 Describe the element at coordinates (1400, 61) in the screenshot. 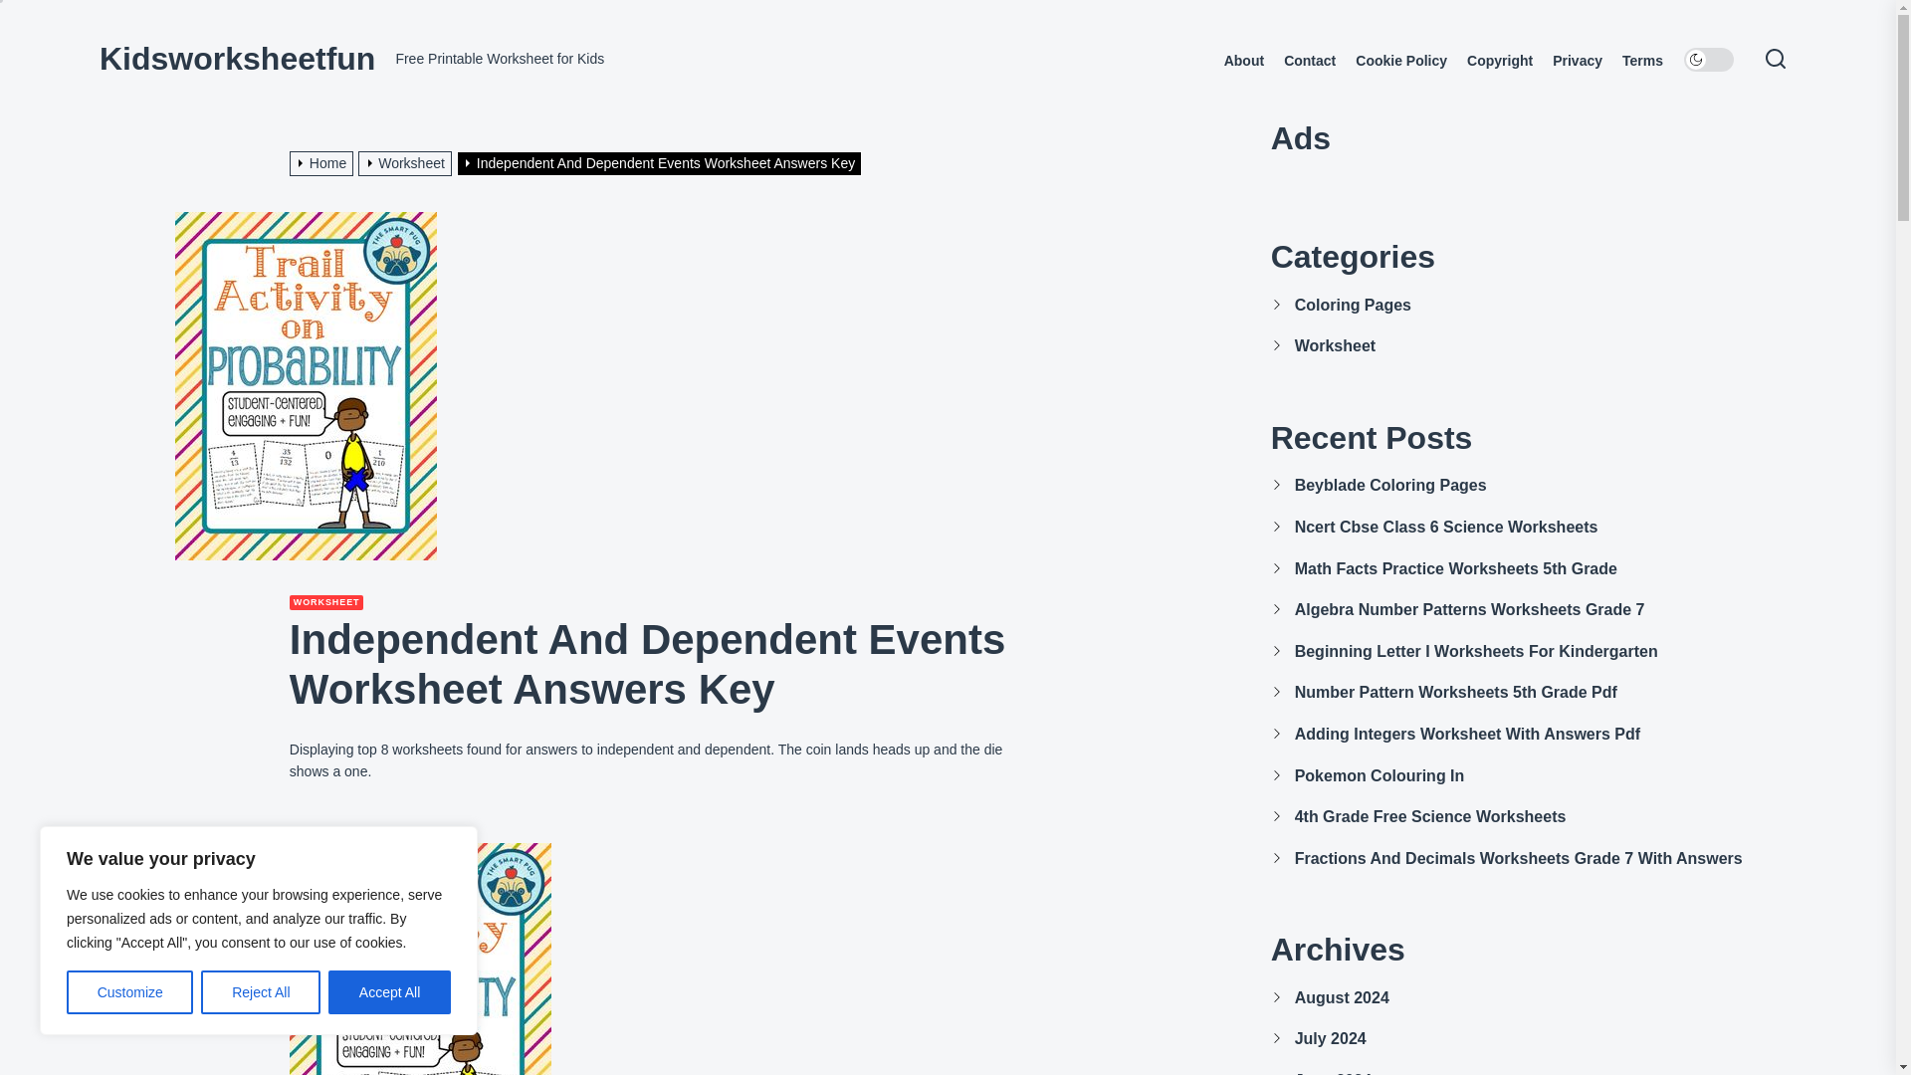

I see `Cookie Policy` at that location.